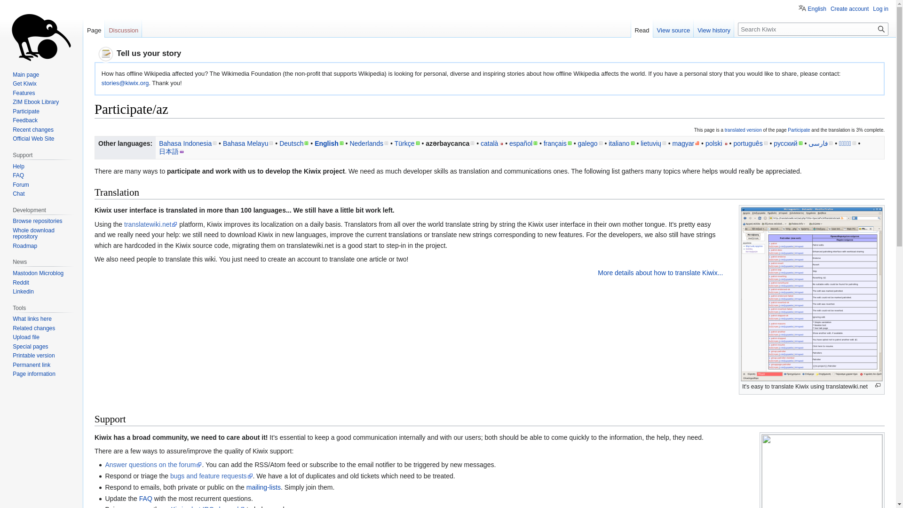 The image size is (903, 508). What do you see at coordinates (263, 487) in the screenshot?
I see `mailing-lists` at bounding box center [263, 487].